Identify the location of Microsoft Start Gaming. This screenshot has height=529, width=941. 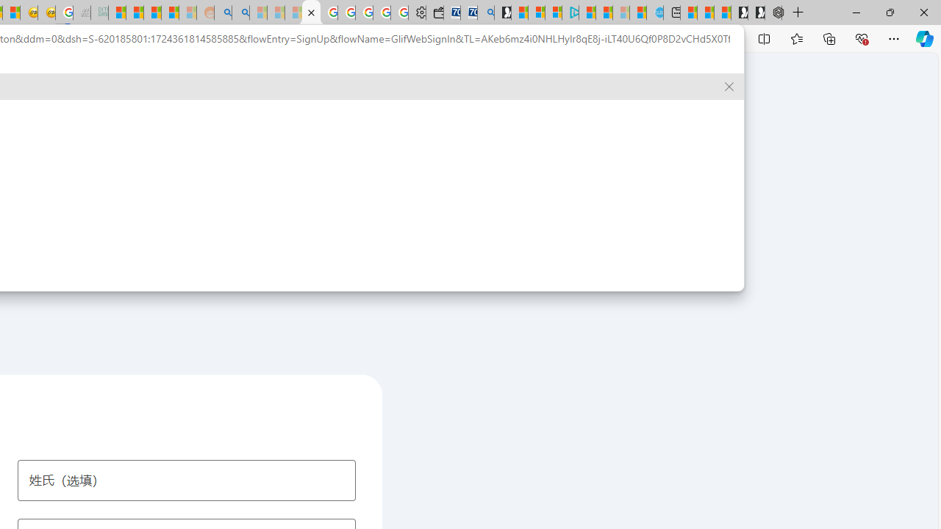
(503, 13).